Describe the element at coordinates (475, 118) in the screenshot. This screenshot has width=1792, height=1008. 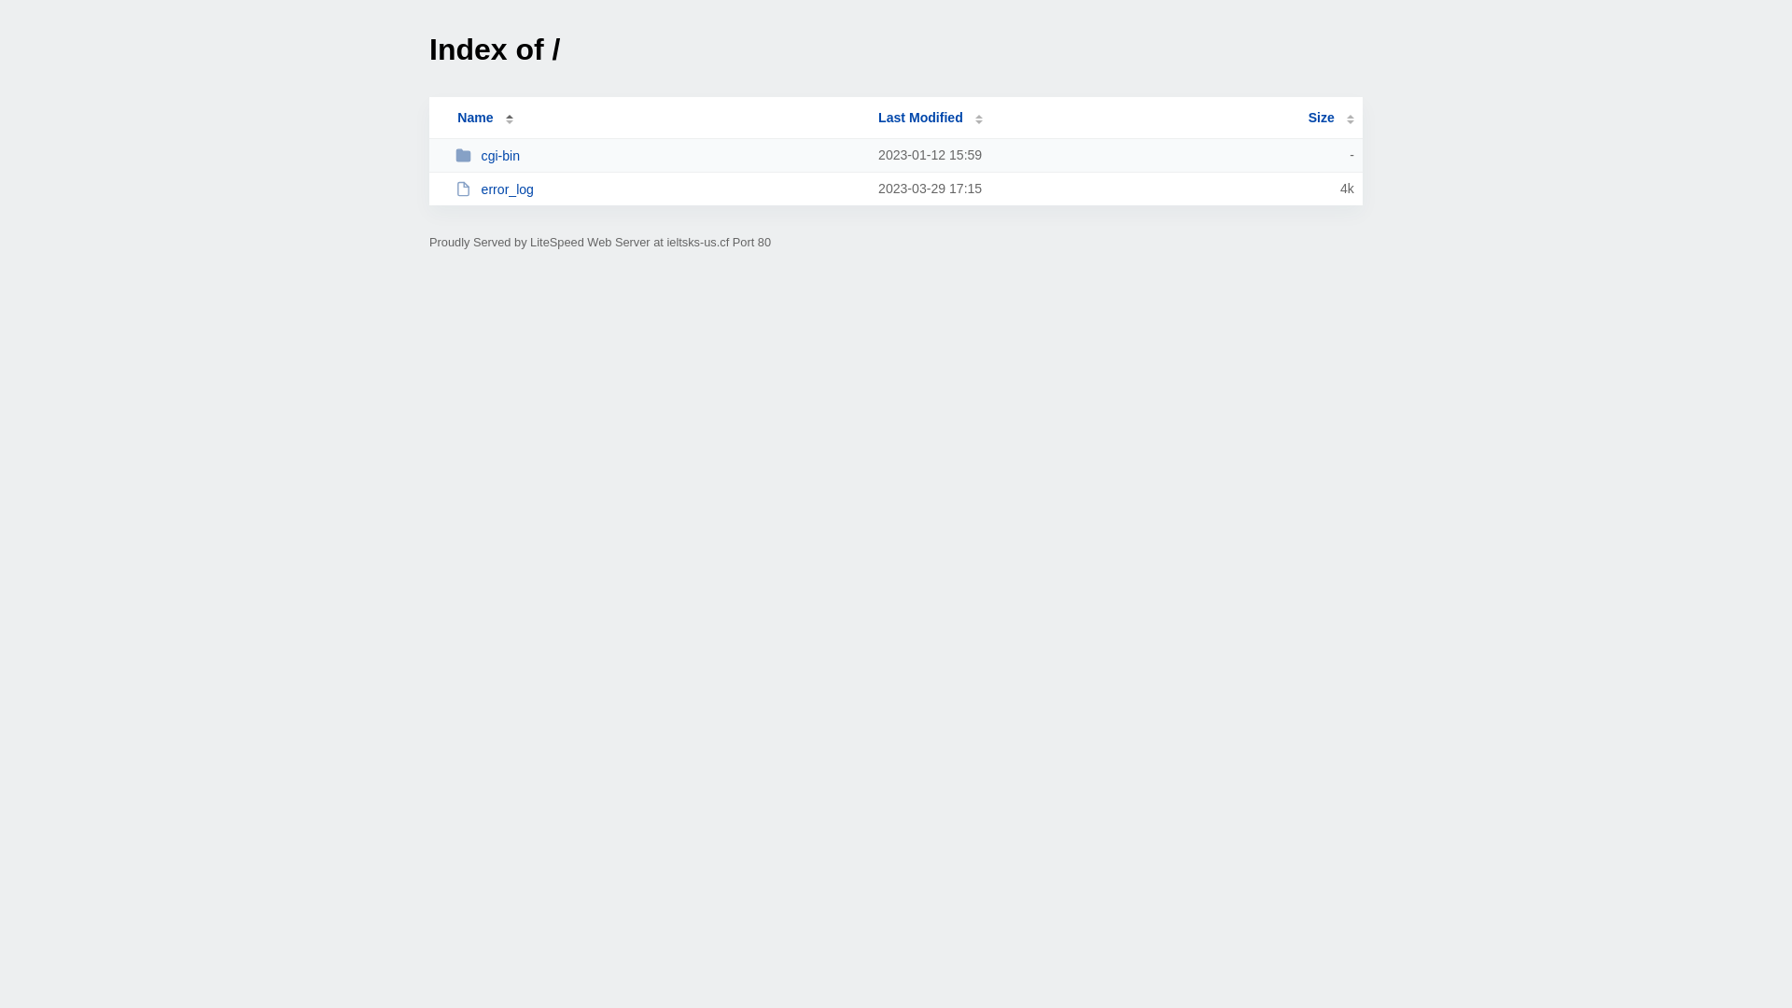
I see `Name` at that location.